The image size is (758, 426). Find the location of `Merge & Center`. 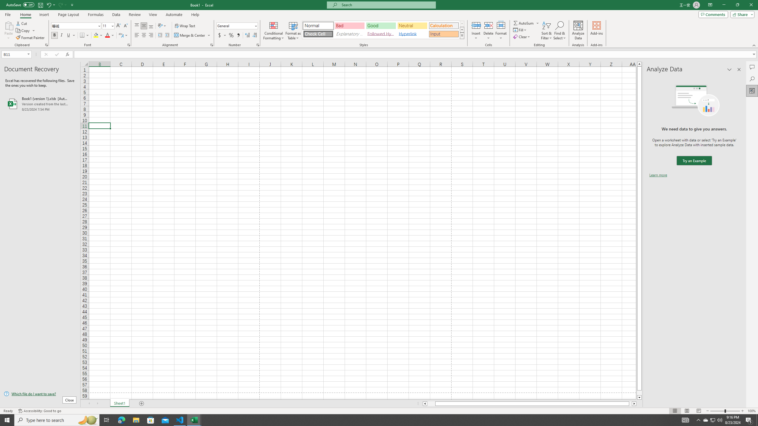

Merge & Center is located at coordinates (190, 35).